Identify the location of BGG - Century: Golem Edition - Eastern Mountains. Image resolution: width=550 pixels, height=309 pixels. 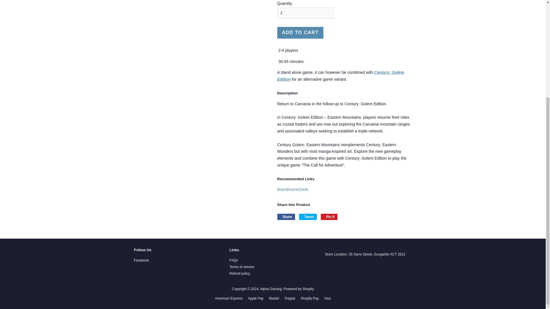
(293, 189).